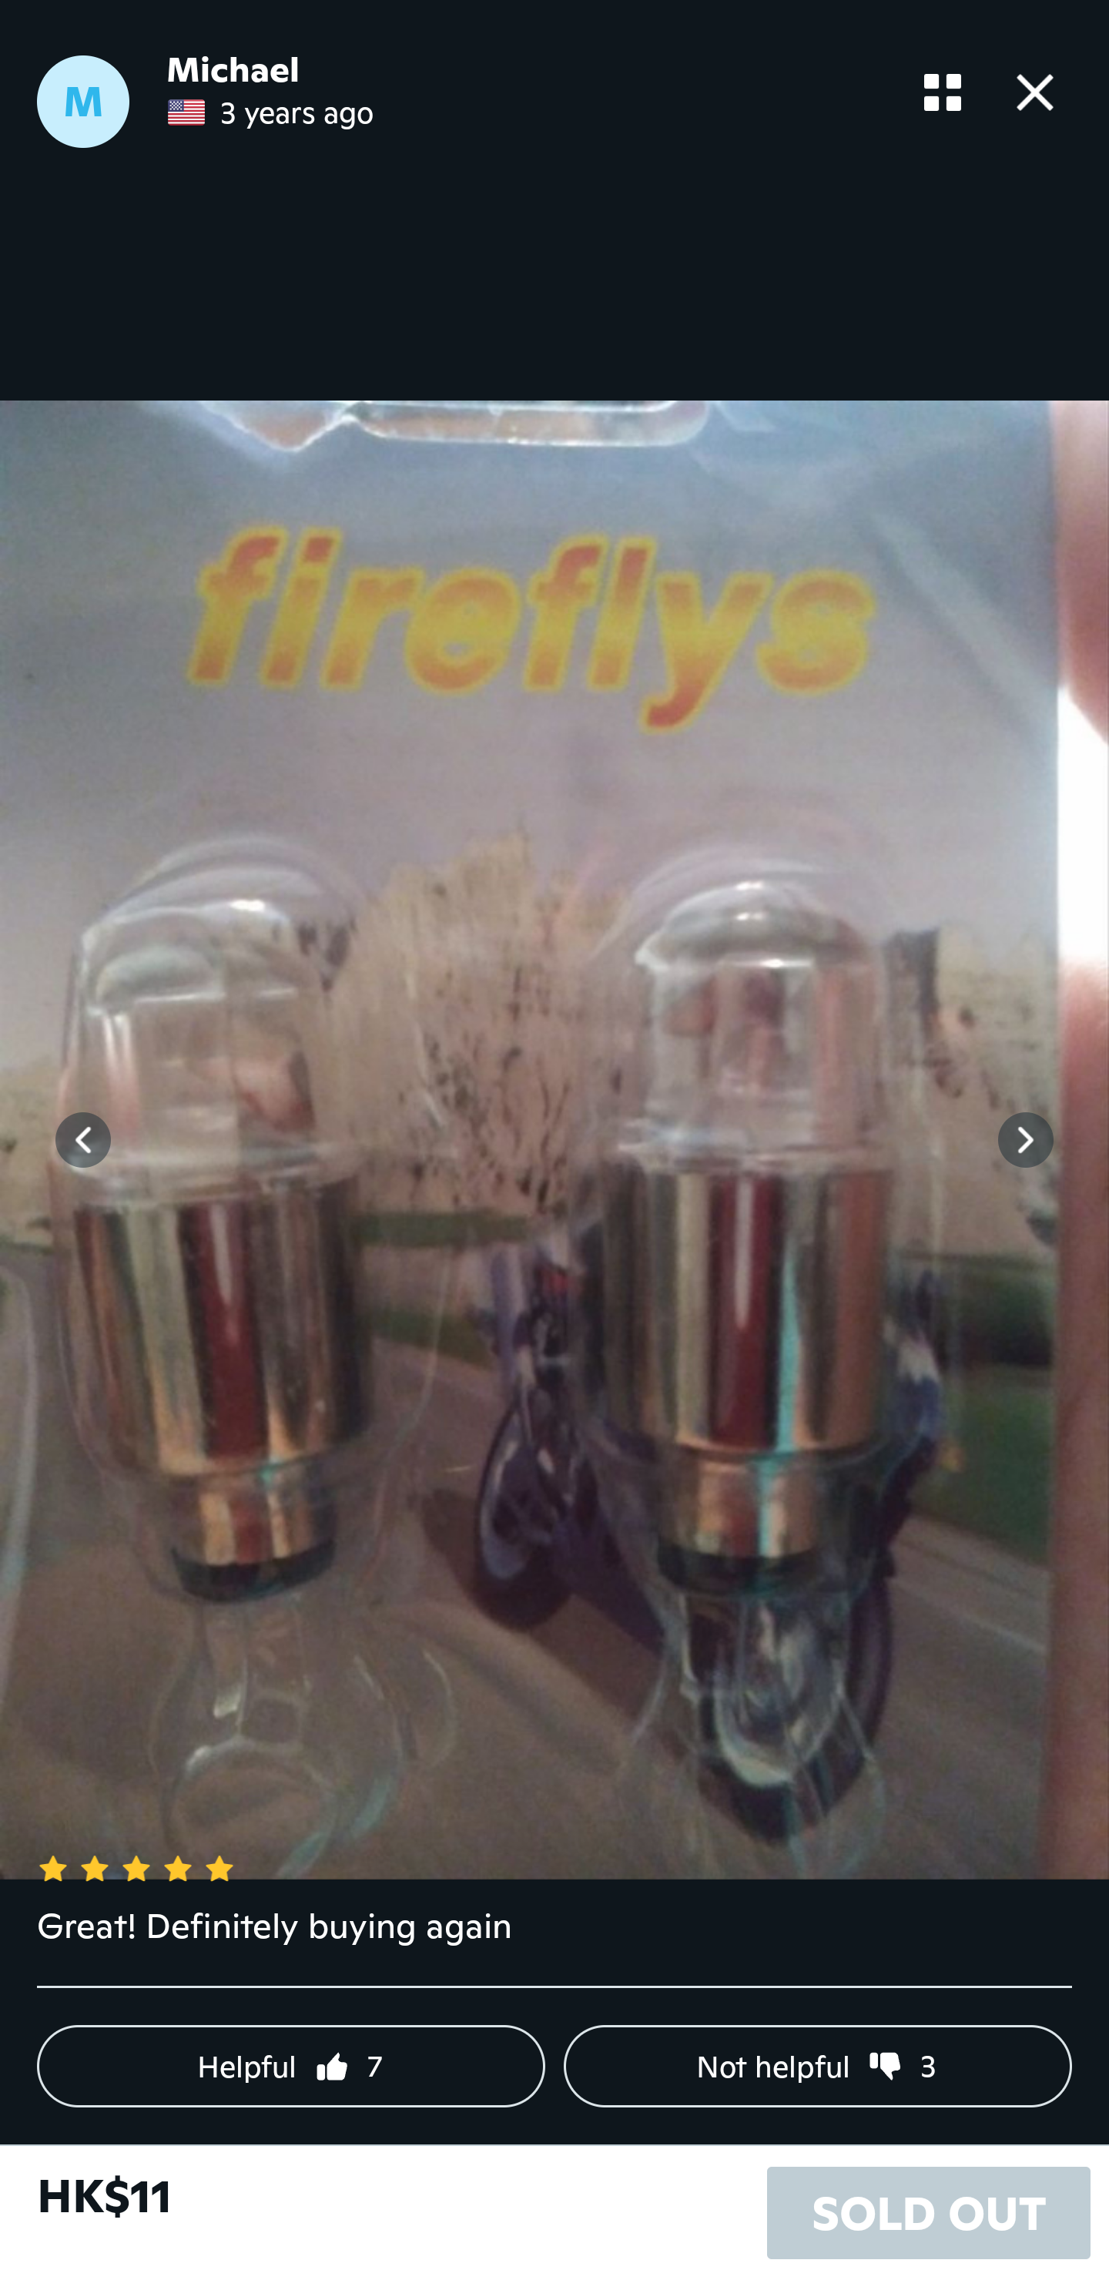 The height and width of the screenshot is (2280, 1109). What do you see at coordinates (233, 69) in the screenshot?
I see `Michael` at bounding box center [233, 69].